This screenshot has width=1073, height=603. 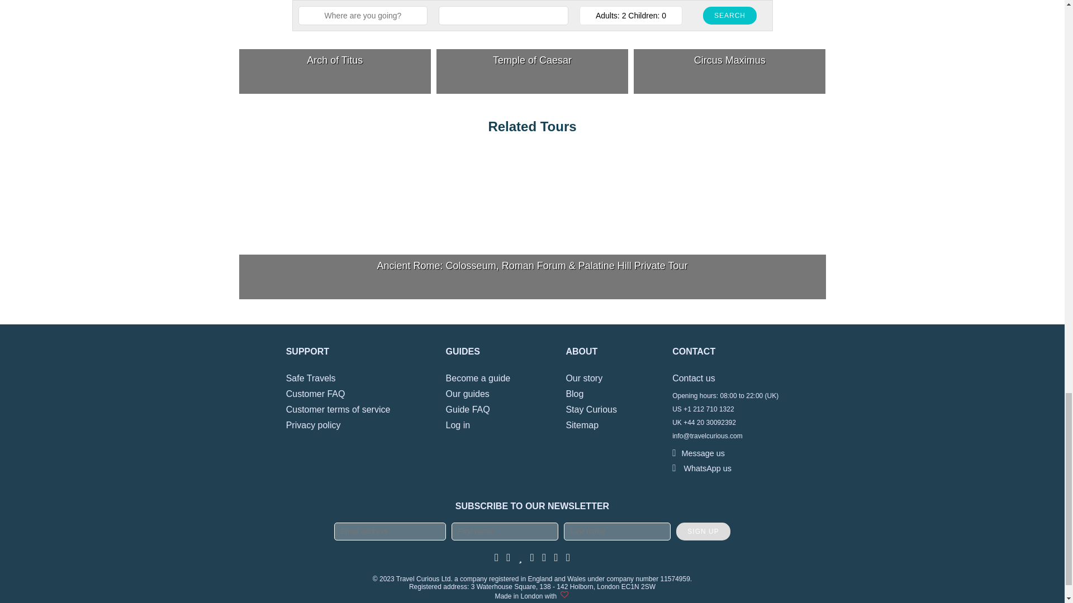 What do you see at coordinates (338, 409) in the screenshot?
I see `Customer terms of service` at bounding box center [338, 409].